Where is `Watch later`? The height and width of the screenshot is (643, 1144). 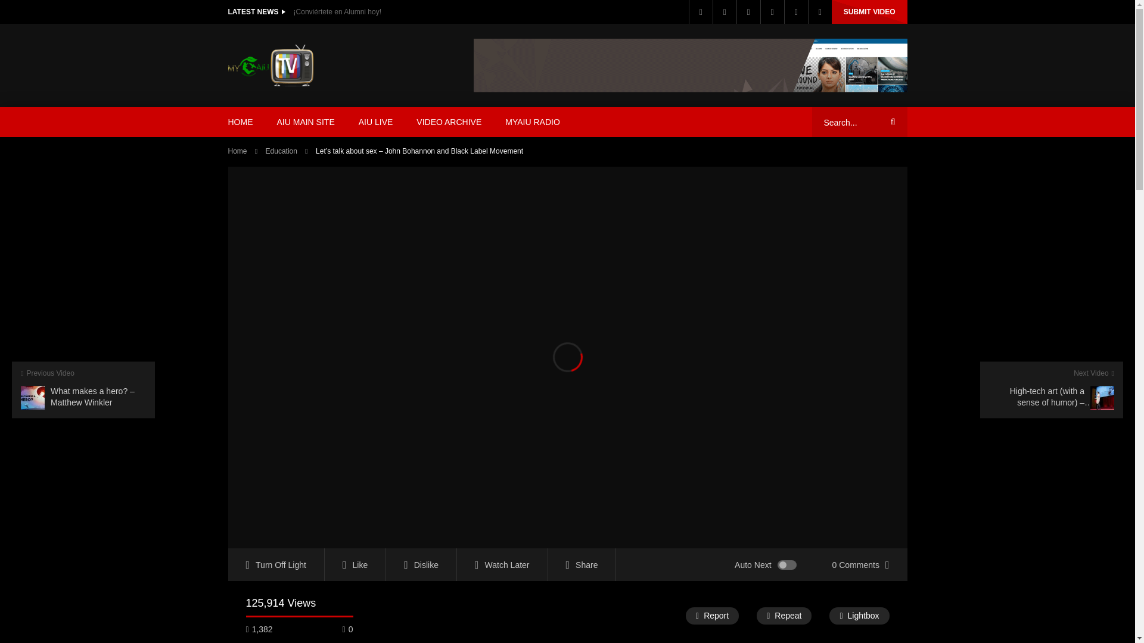 Watch later is located at coordinates (772, 12).